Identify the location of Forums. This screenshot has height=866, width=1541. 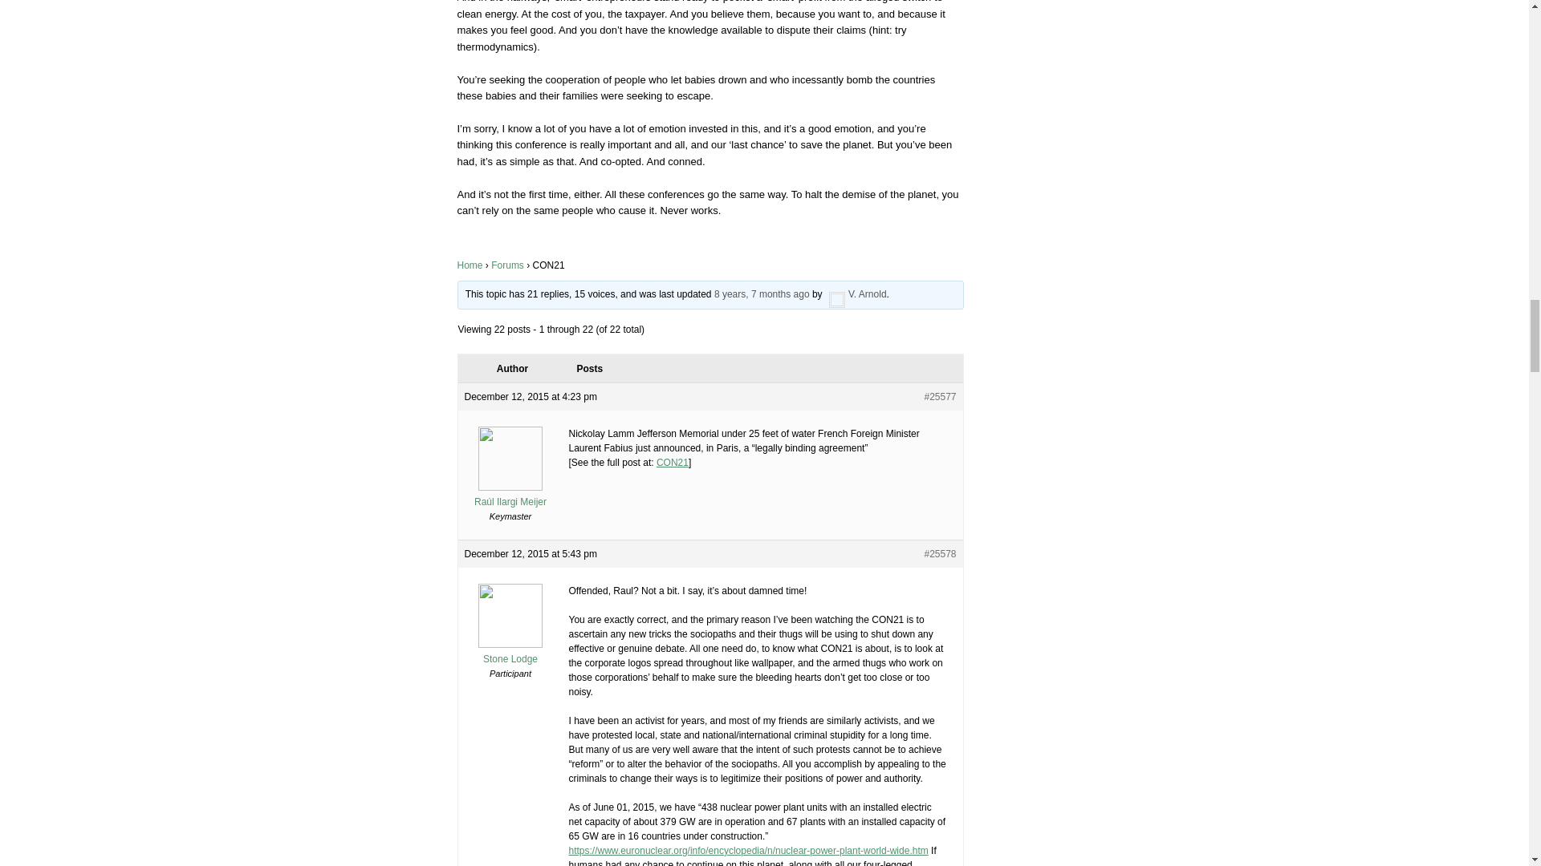
(507, 265).